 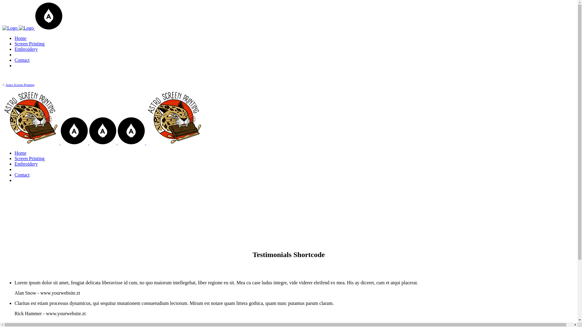 I want to click on Contact, so click(x=22, y=60).